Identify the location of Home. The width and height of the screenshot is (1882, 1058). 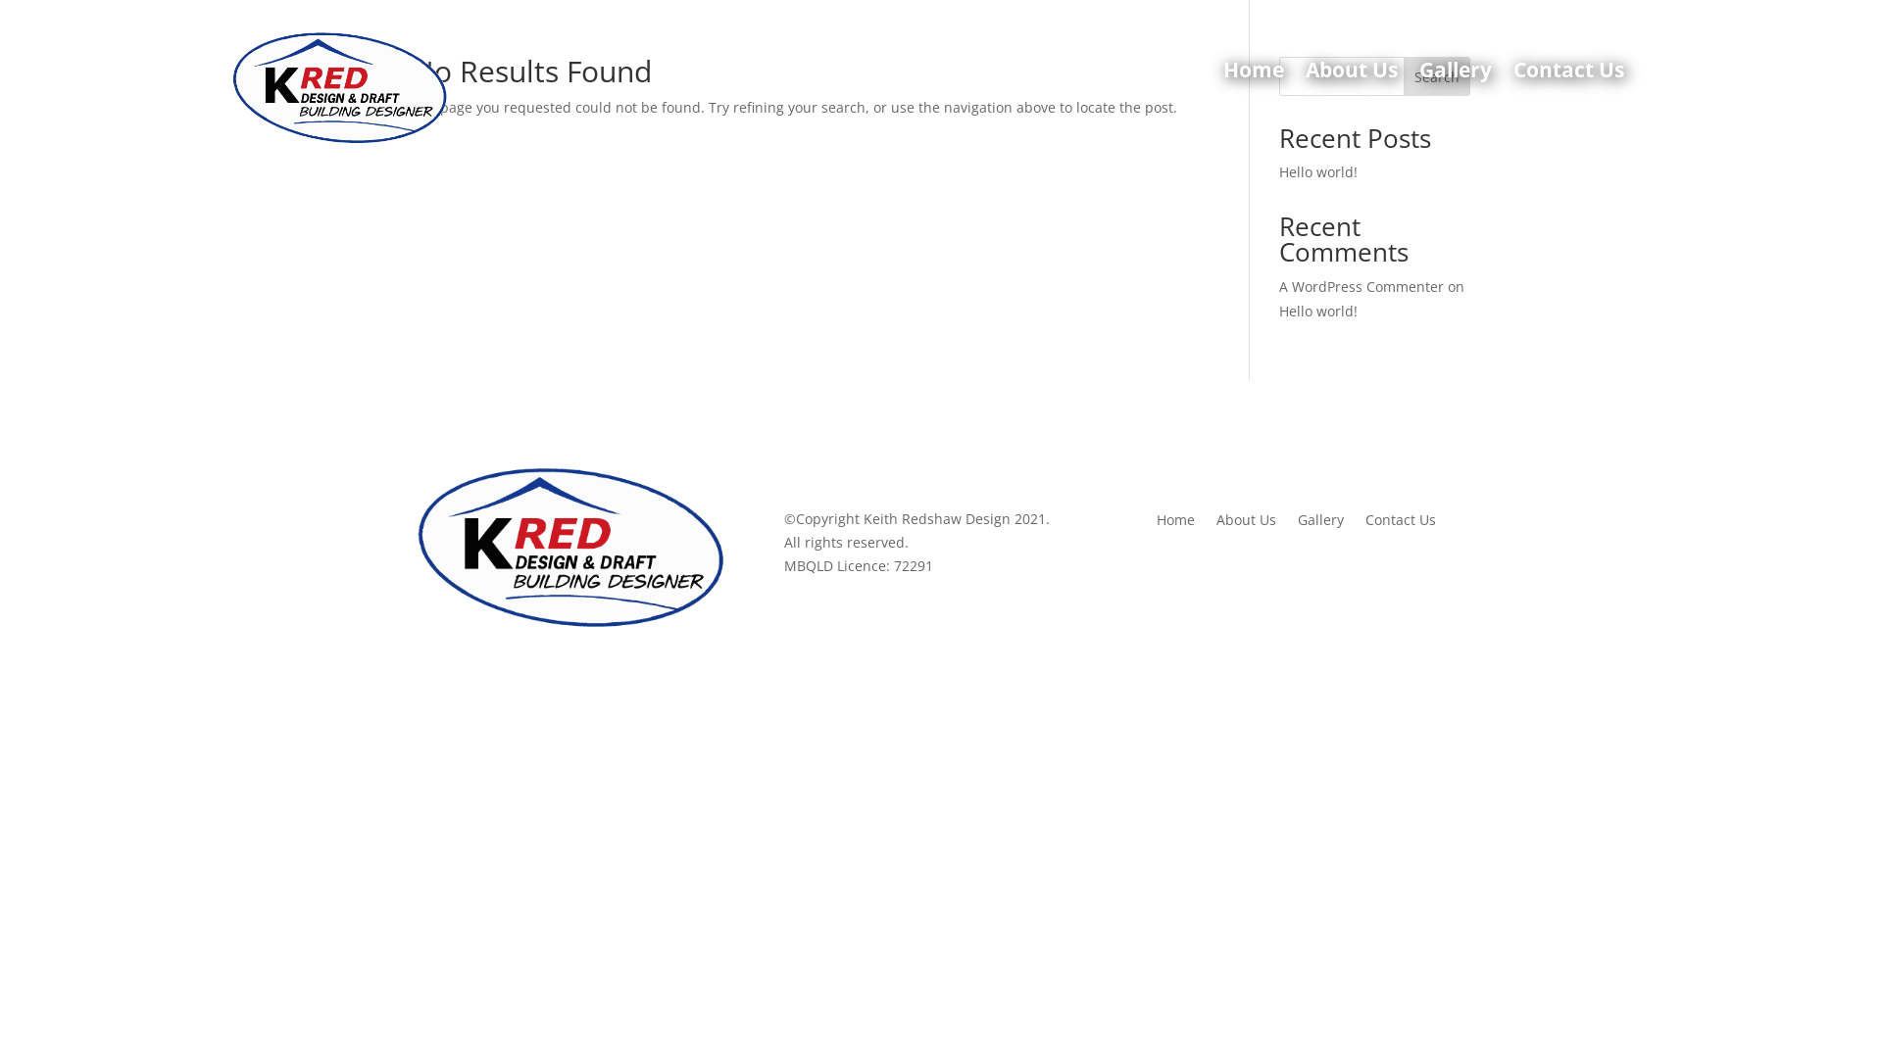
(1254, 74).